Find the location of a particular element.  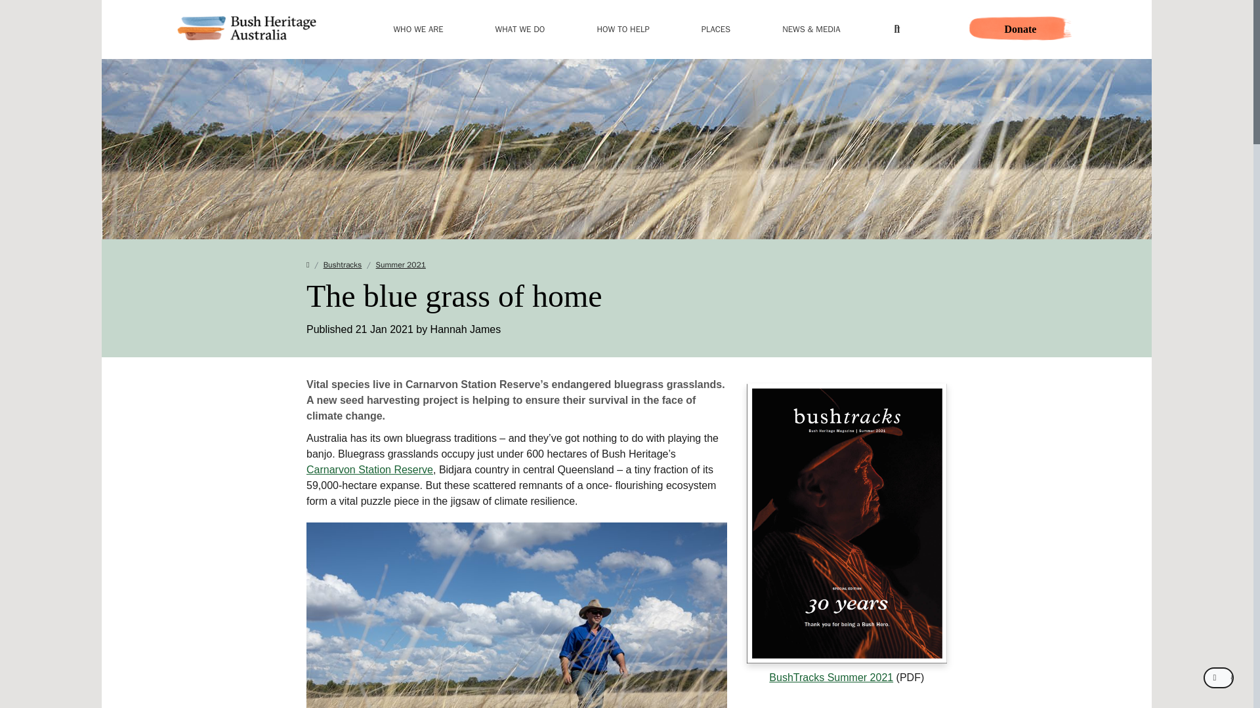

WHO WE ARE is located at coordinates (418, 29).